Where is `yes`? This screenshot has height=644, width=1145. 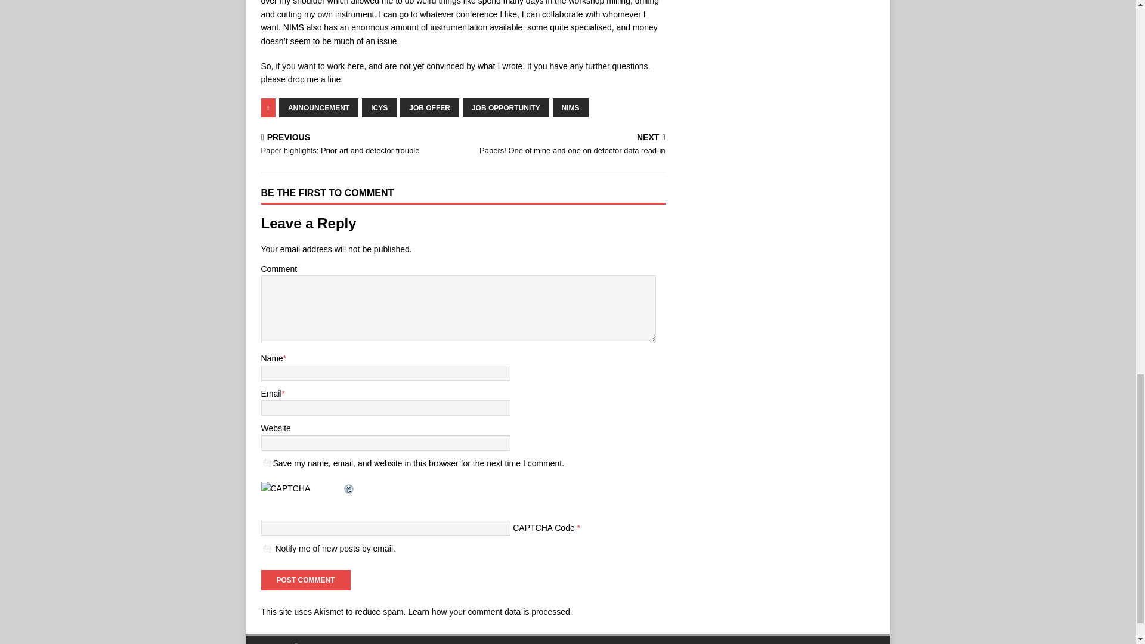
yes is located at coordinates (267, 464).